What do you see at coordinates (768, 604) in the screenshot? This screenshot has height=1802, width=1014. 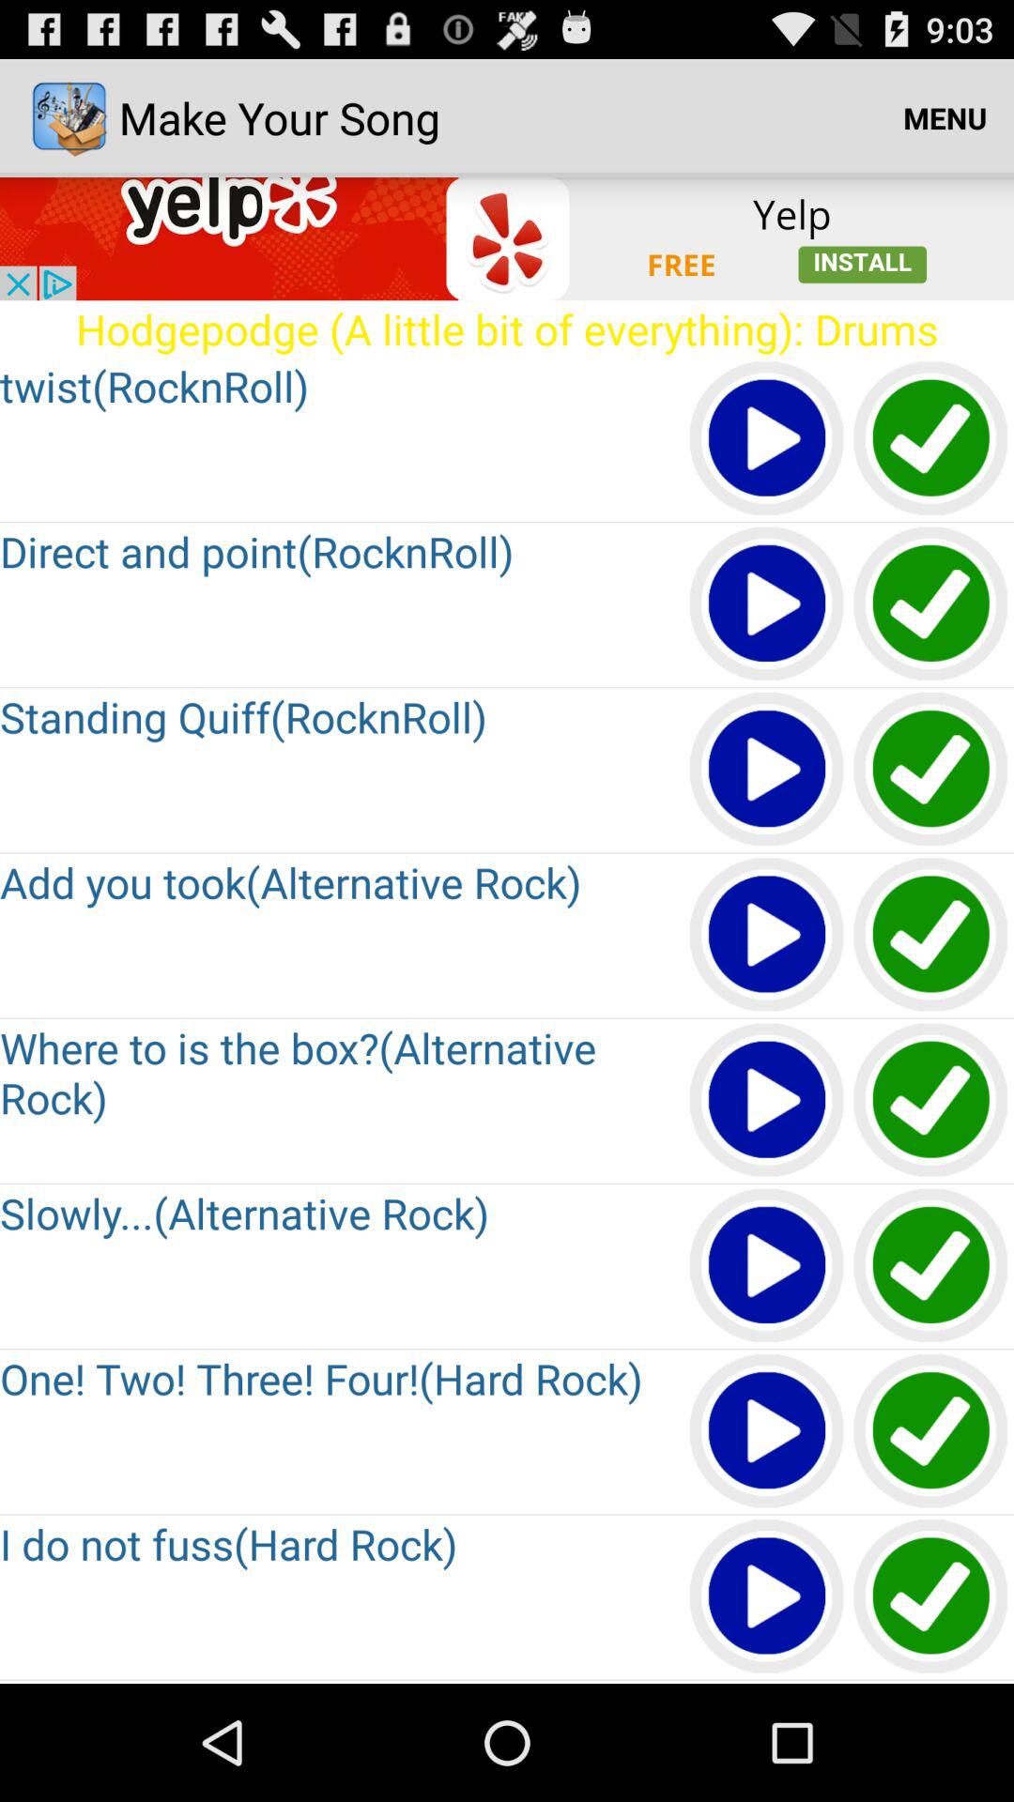 I see `play audio` at bounding box center [768, 604].